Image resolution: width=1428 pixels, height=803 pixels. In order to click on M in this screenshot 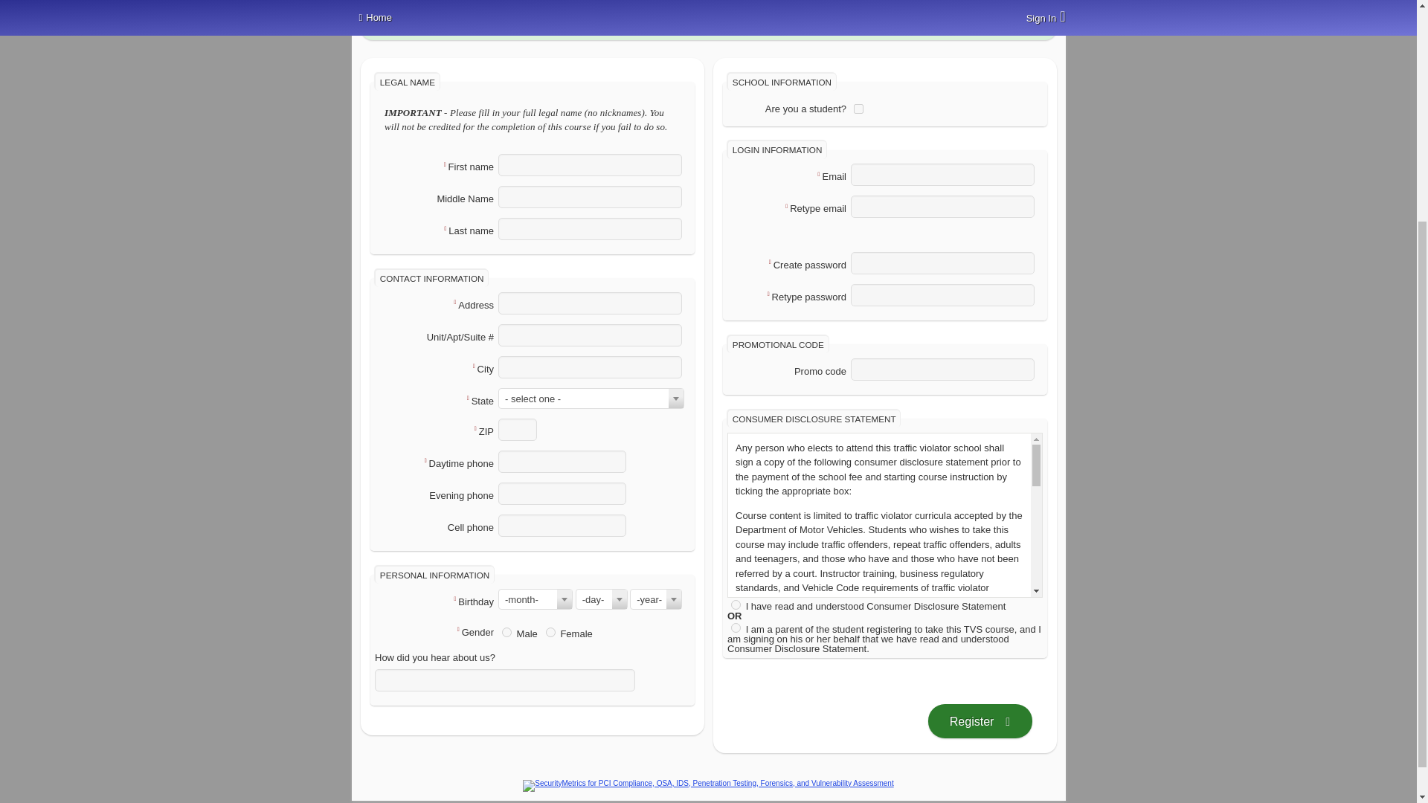, I will do `click(506, 632)`.